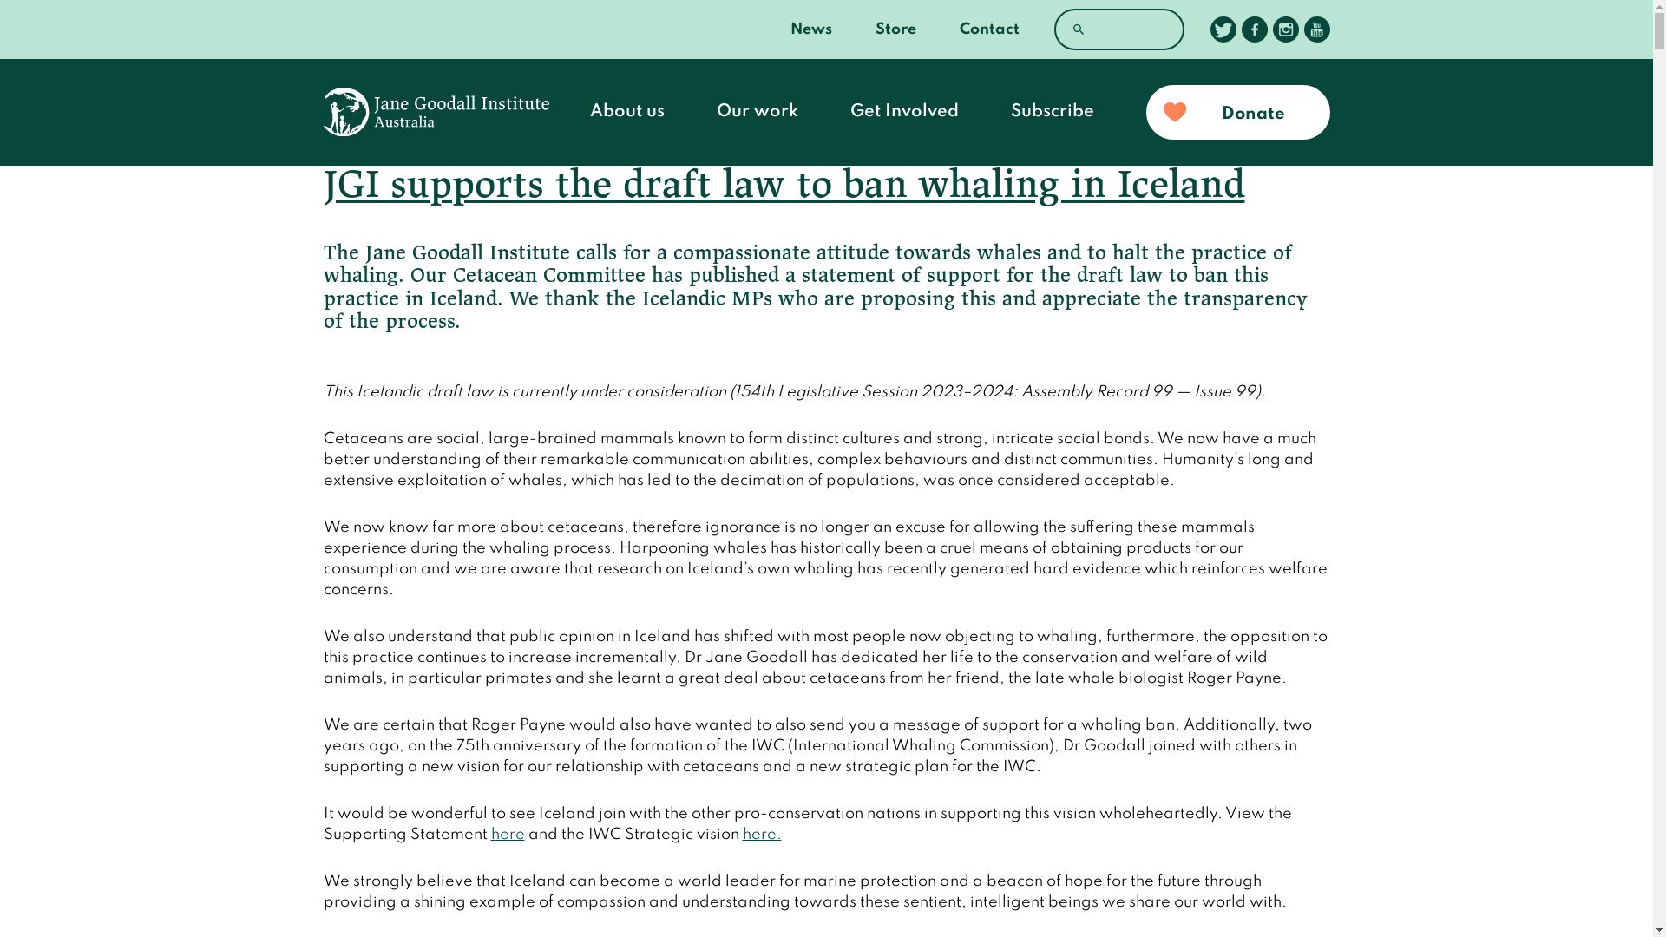  Describe the element at coordinates (895, 29) in the screenshot. I see `Store` at that location.